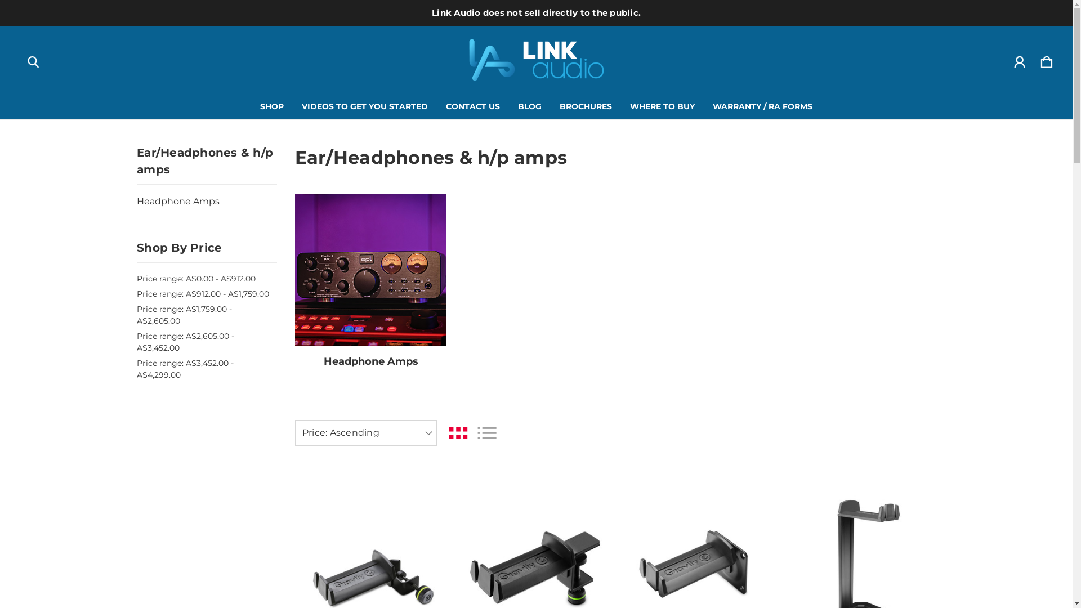 The image size is (1081, 608). Describe the element at coordinates (207, 369) in the screenshot. I see `Price range: A$3,452.00 - A$4,299.00` at that location.